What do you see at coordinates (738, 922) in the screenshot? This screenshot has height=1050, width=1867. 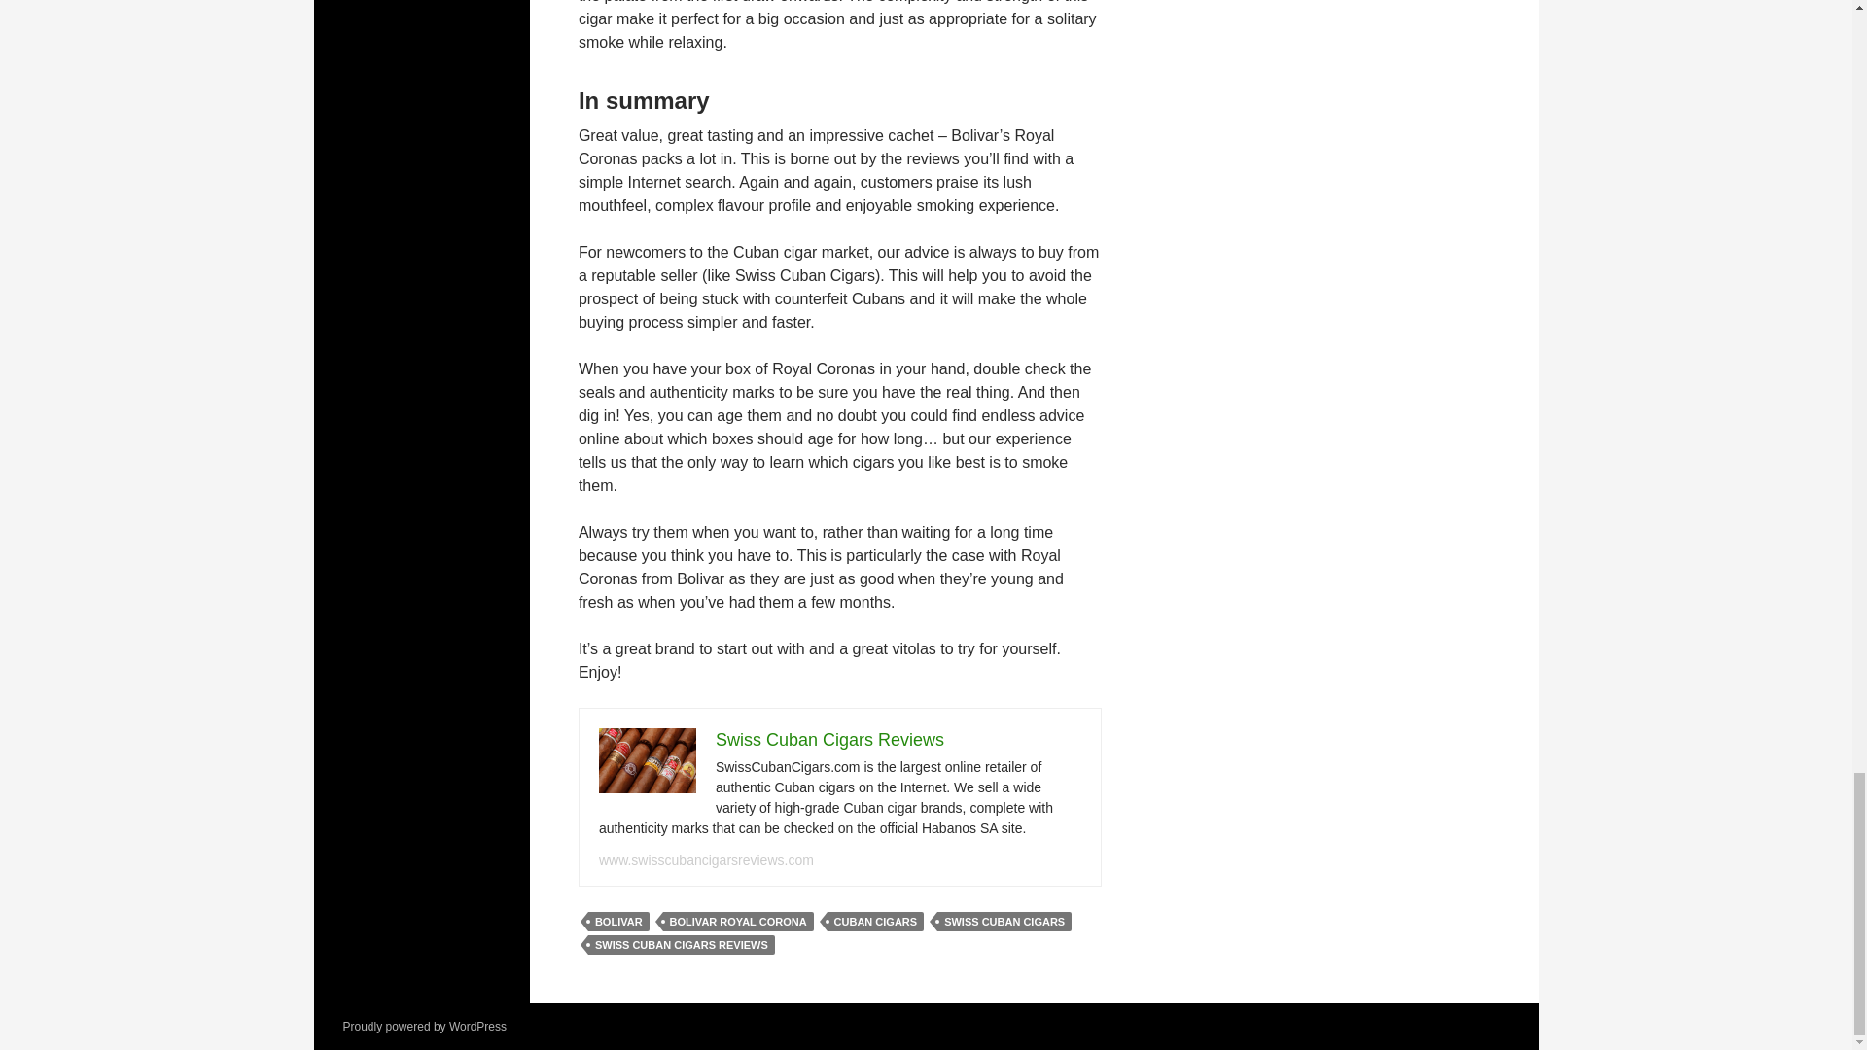 I see `BOLIVAR ROYAL CORONA` at bounding box center [738, 922].